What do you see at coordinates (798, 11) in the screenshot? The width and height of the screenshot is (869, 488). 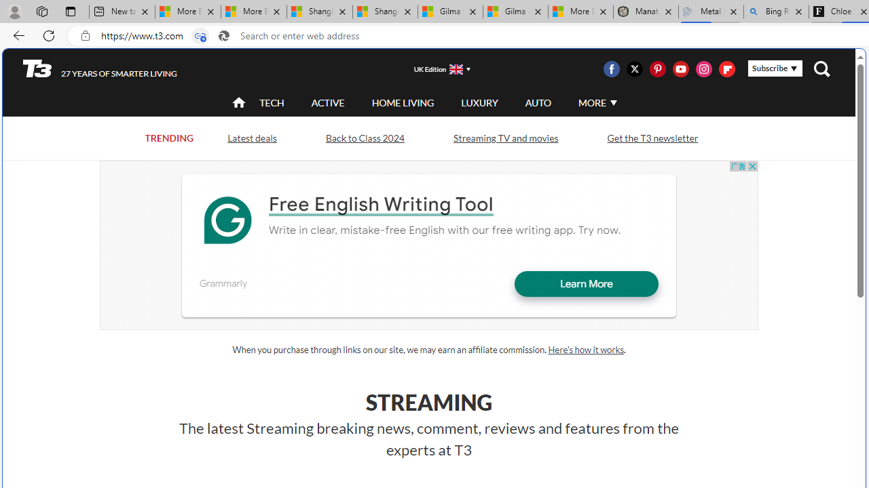 I see `Close tab` at bounding box center [798, 11].